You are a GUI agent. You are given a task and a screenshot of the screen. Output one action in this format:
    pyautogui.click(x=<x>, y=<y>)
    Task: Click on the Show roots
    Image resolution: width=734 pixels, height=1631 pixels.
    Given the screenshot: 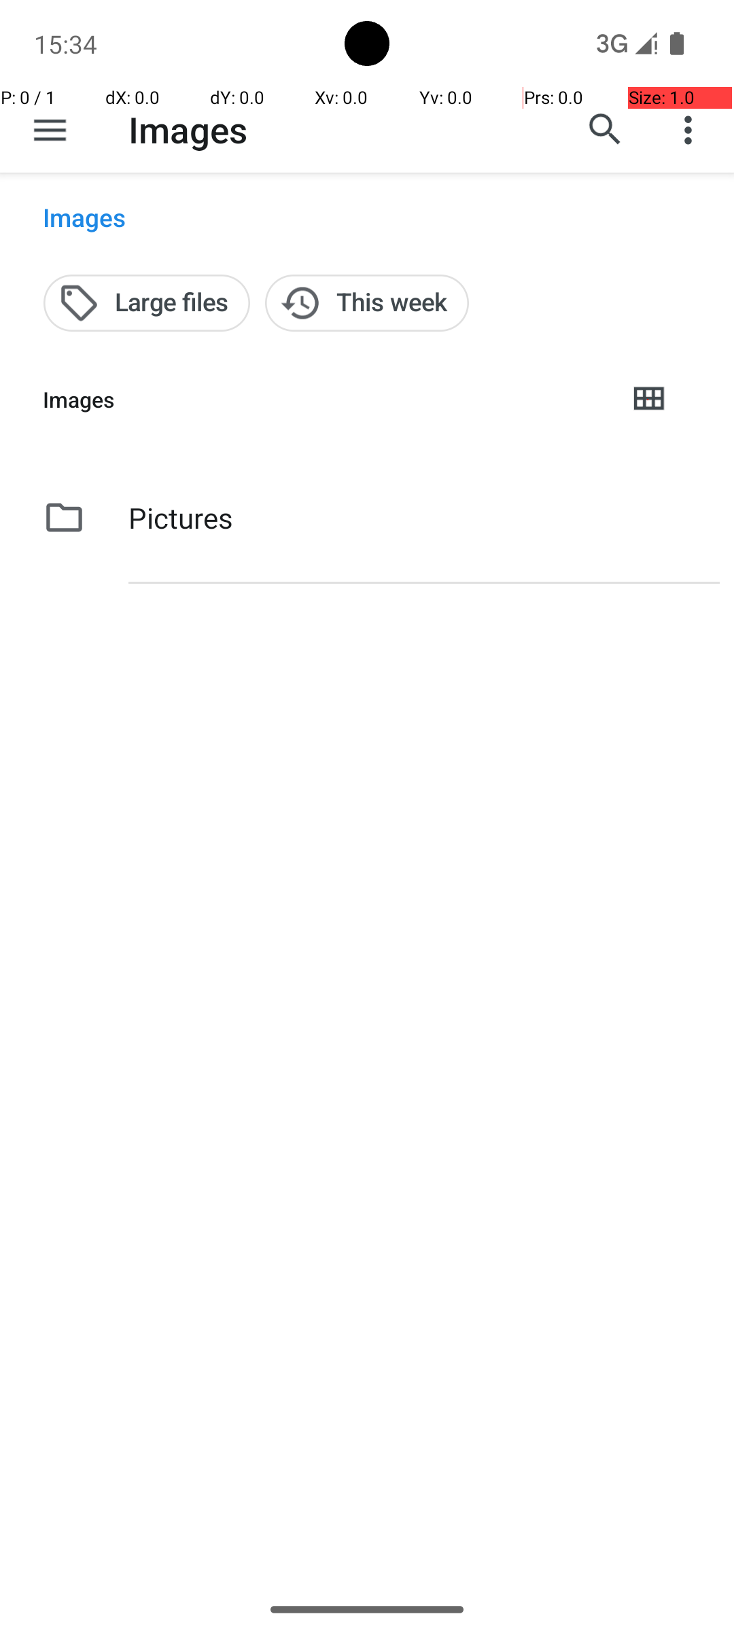 What is the action you would take?
    pyautogui.click(x=50, y=130)
    